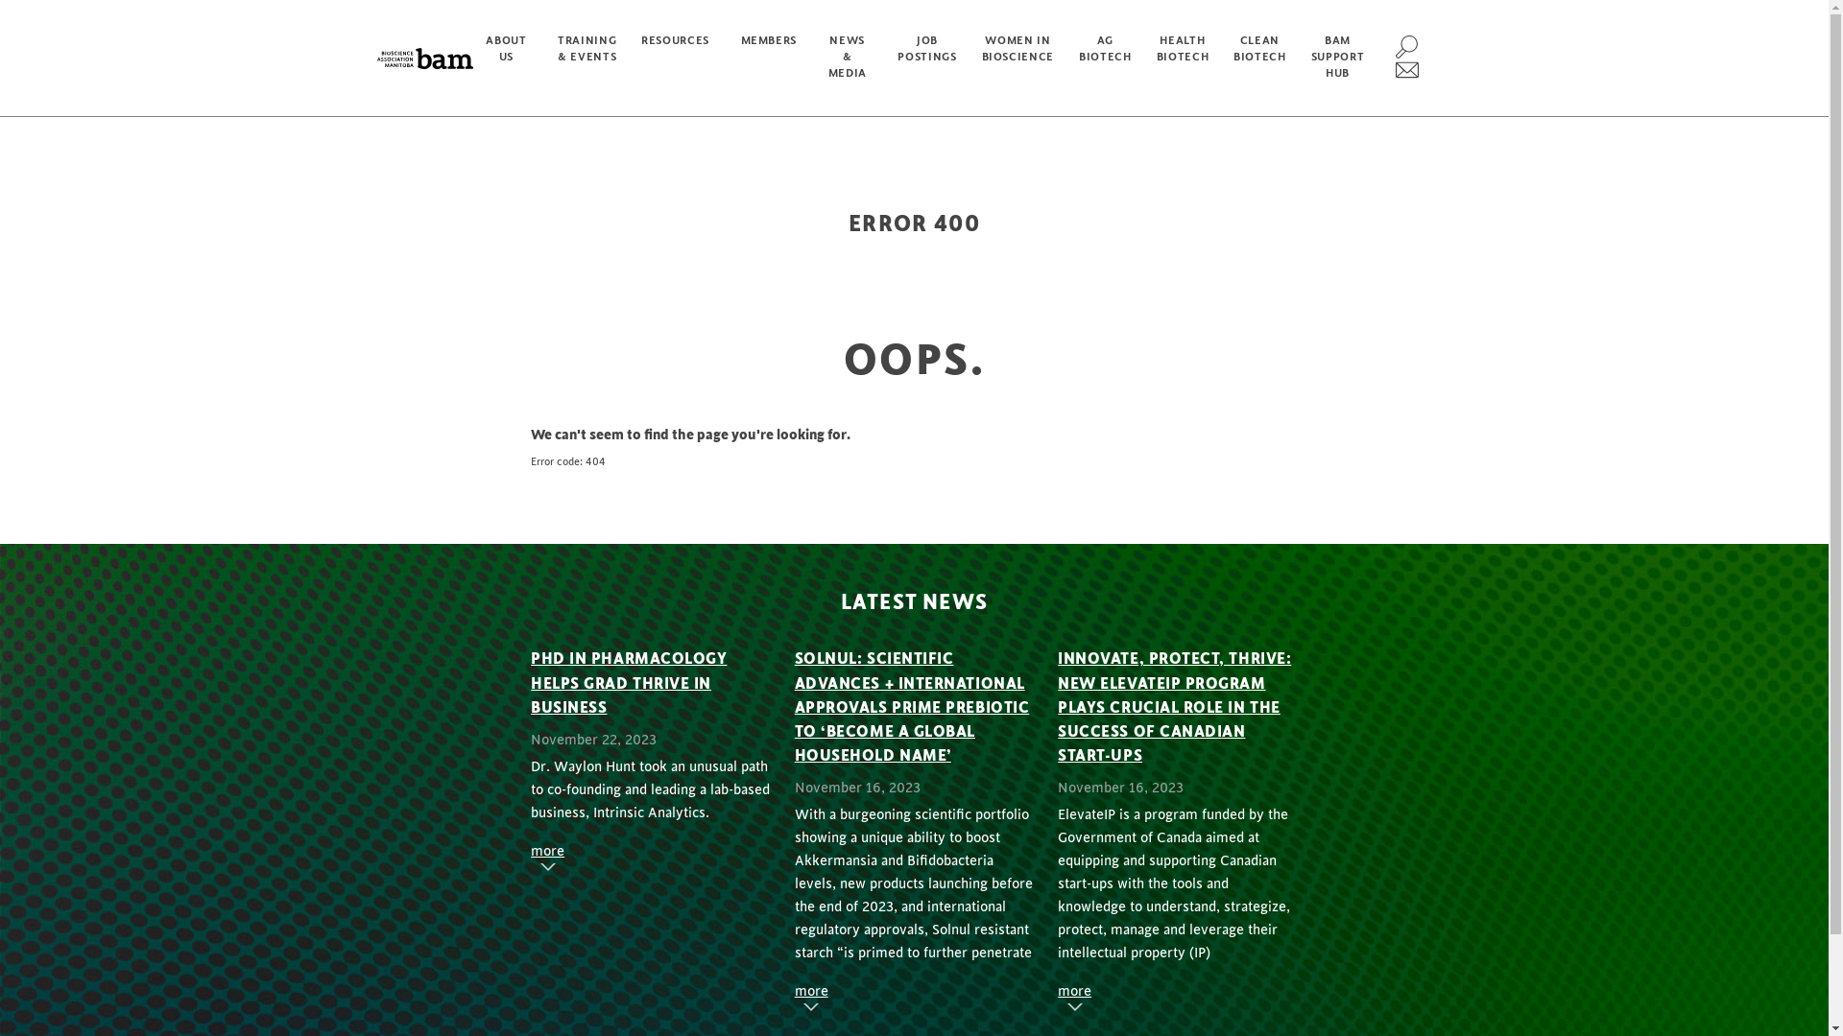 Image resolution: width=1843 pixels, height=1036 pixels. I want to click on Contact, so click(1407, 70).